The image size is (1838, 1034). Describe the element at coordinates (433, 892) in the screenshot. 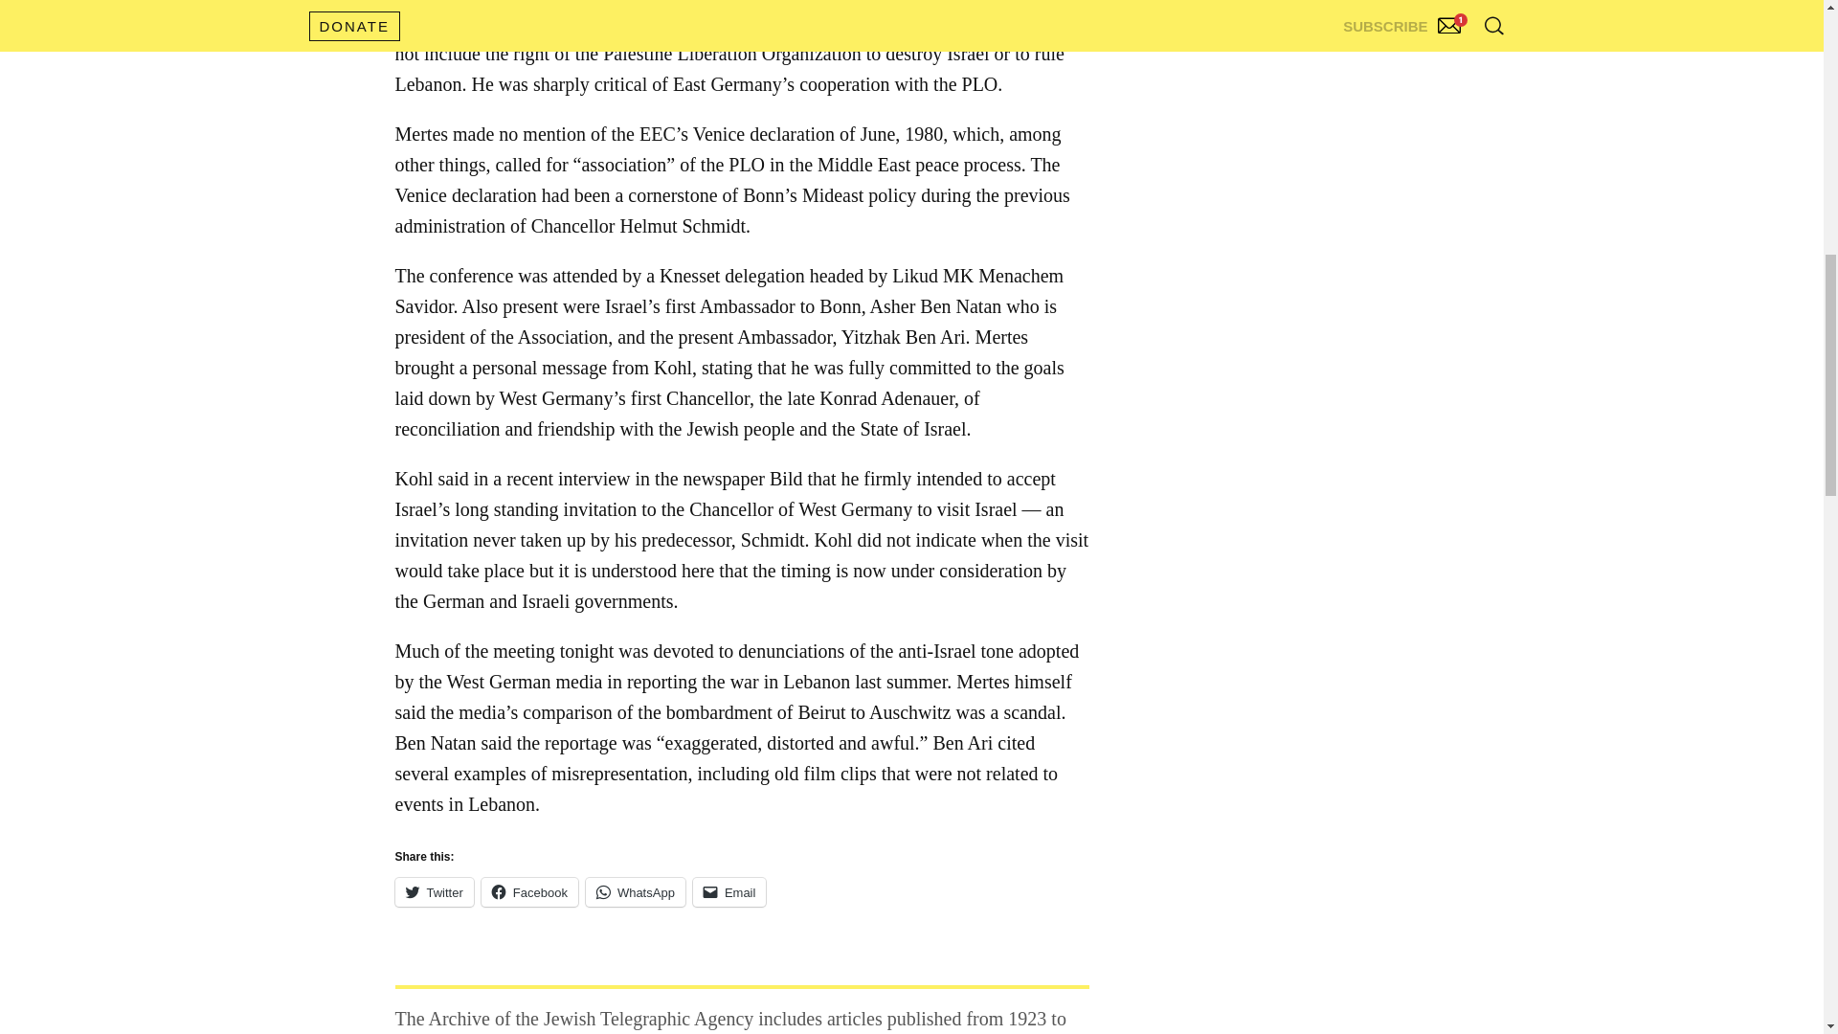

I see `Click to share on Twitter` at that location.